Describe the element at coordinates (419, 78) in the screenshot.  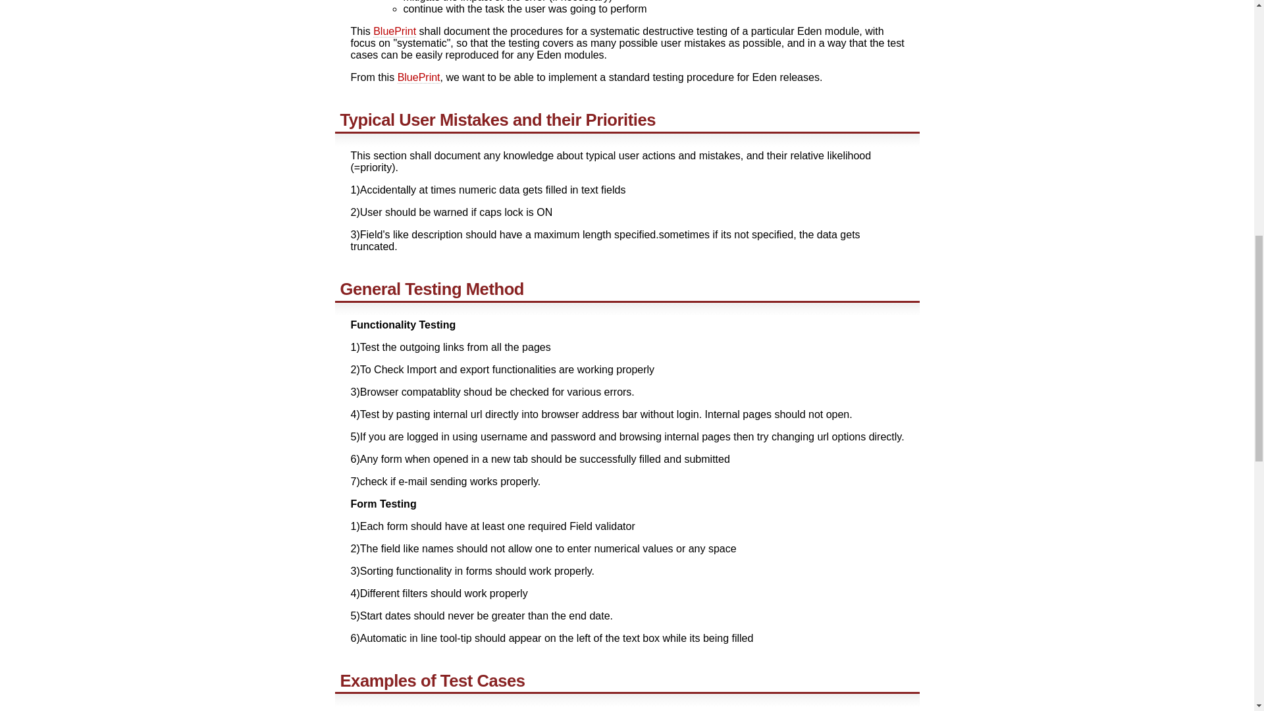
I see `BluePrint` at that location.